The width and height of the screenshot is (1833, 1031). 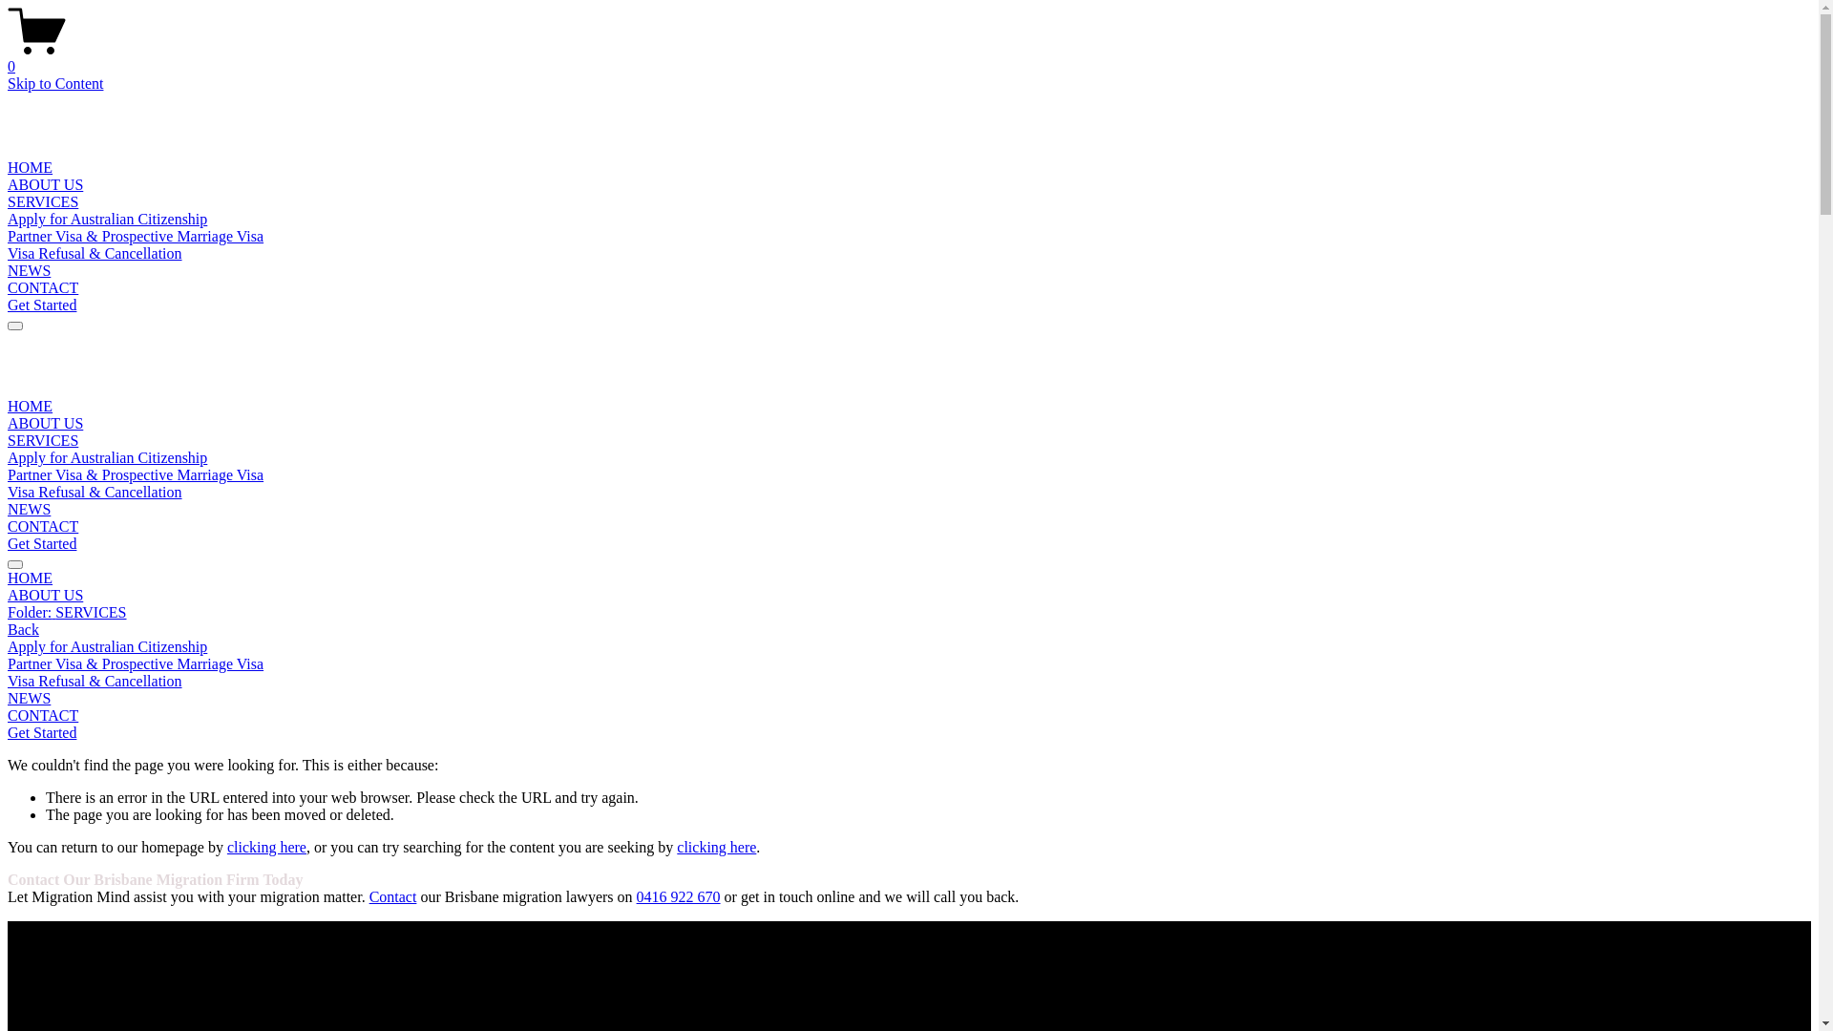 I want to click on 0, so click(x=909, y=58).